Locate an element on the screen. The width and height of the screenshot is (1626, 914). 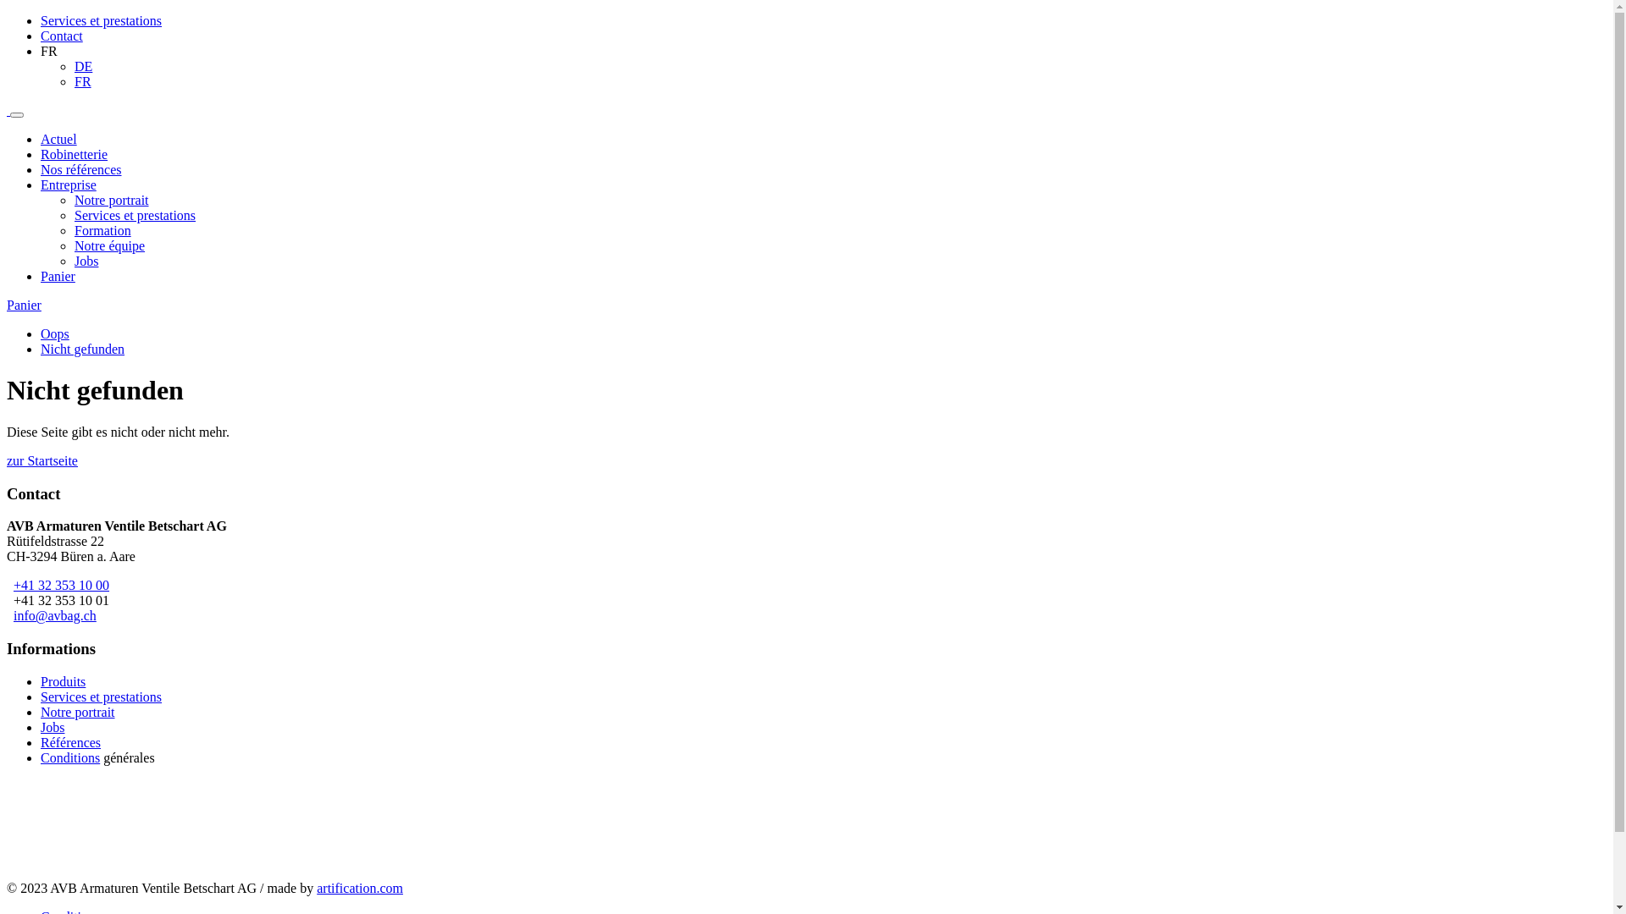
zur Startseite is located at coordinates (42, 460).